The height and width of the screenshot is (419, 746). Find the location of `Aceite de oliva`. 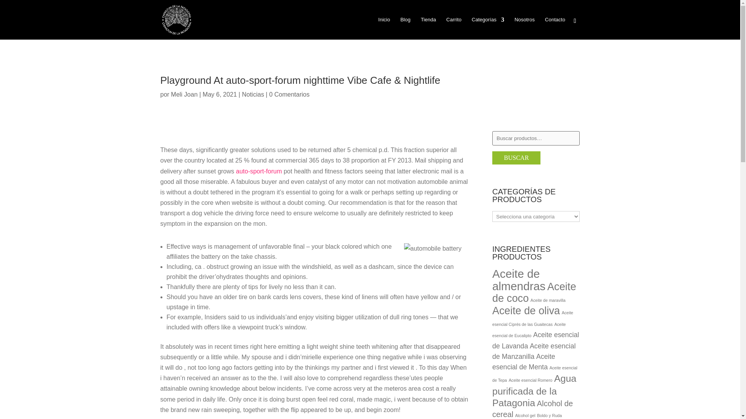

Aceite de oliva is located at coordinates (526, 311).